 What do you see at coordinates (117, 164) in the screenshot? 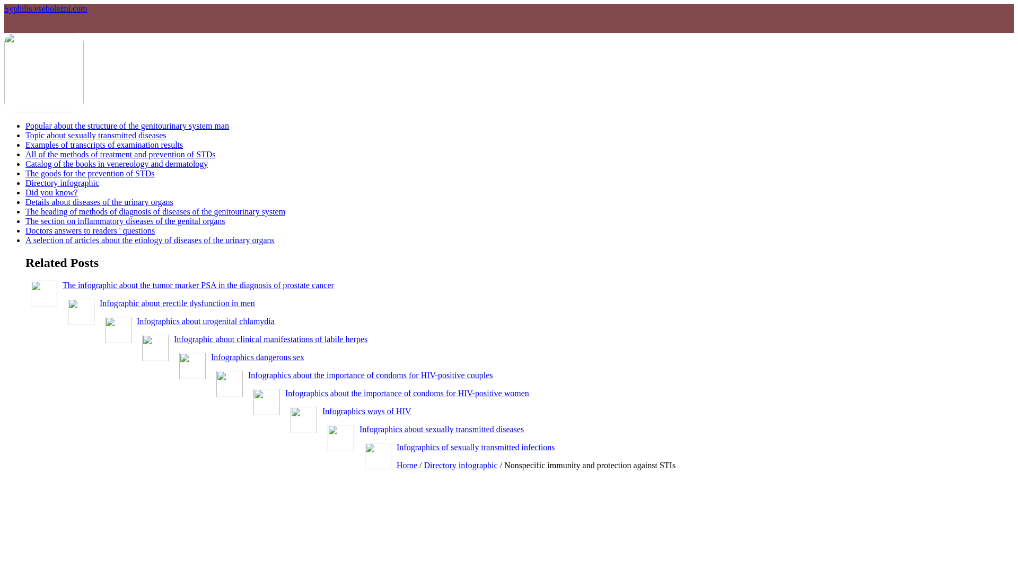
I see `Catalog of the books in venereology and dermatology` at bounding box center [117, 164].